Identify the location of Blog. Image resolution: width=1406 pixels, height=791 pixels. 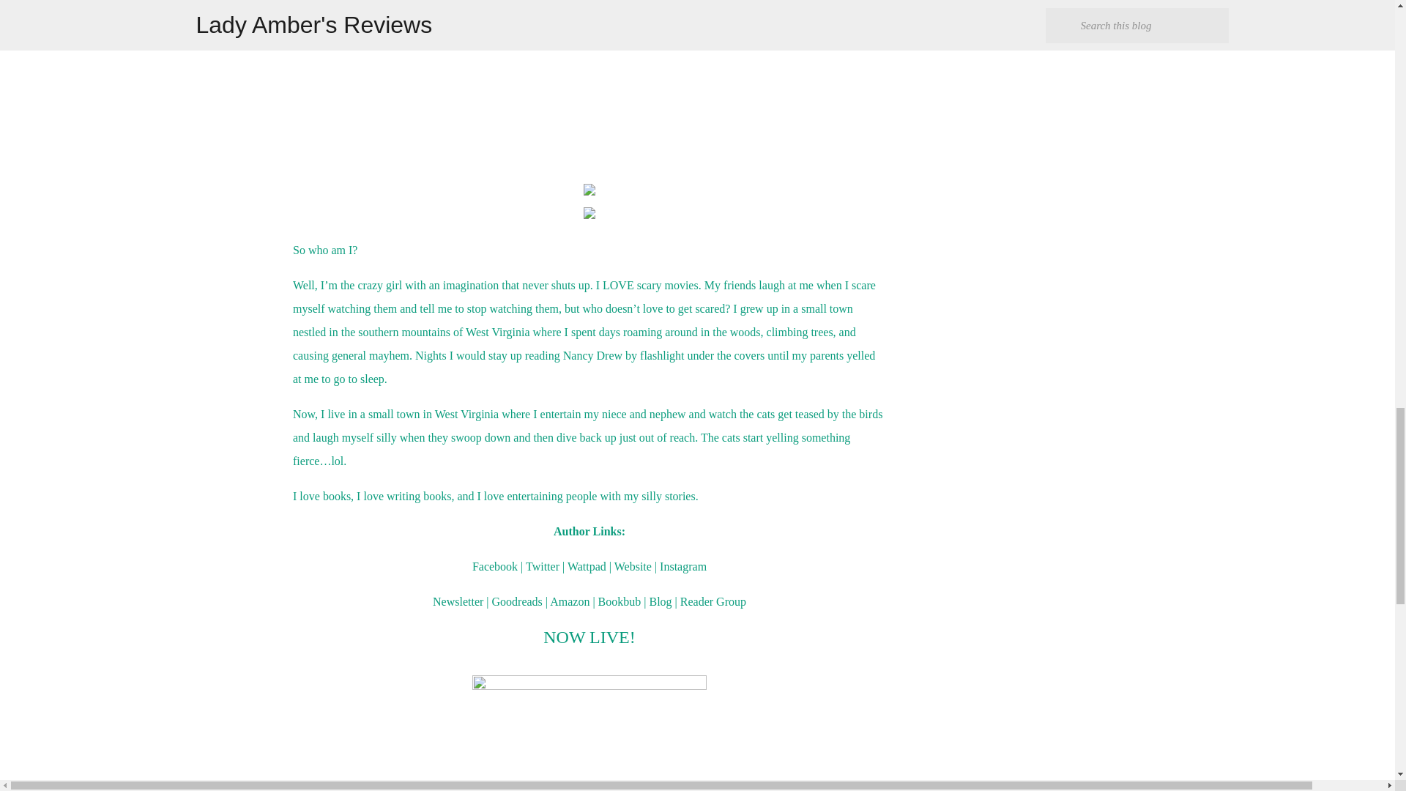
(660, 602).